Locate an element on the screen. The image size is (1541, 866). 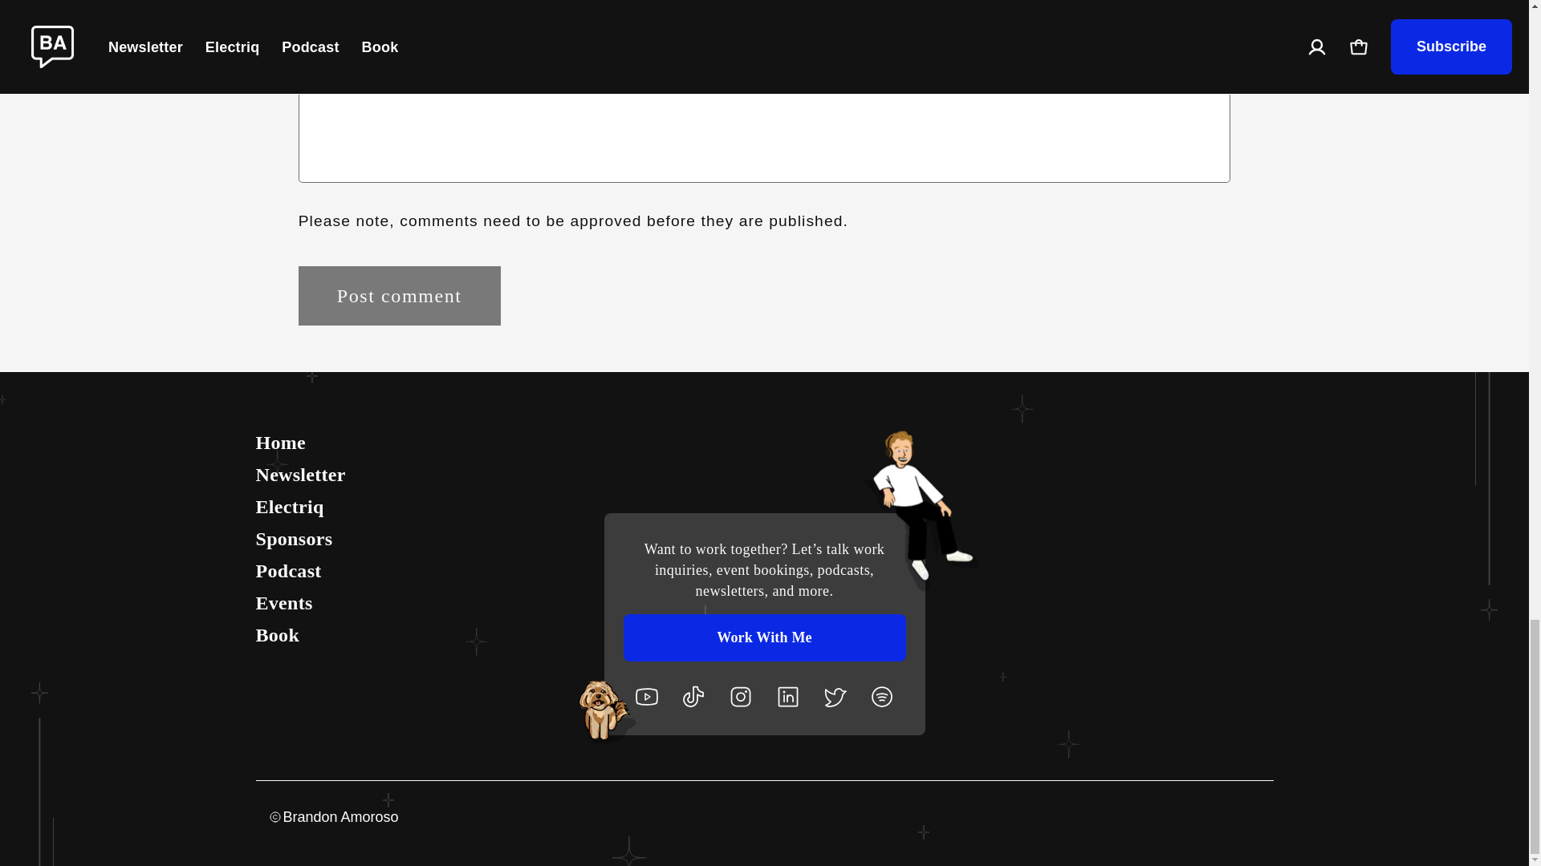
Book is located at coordinates (425, 635).